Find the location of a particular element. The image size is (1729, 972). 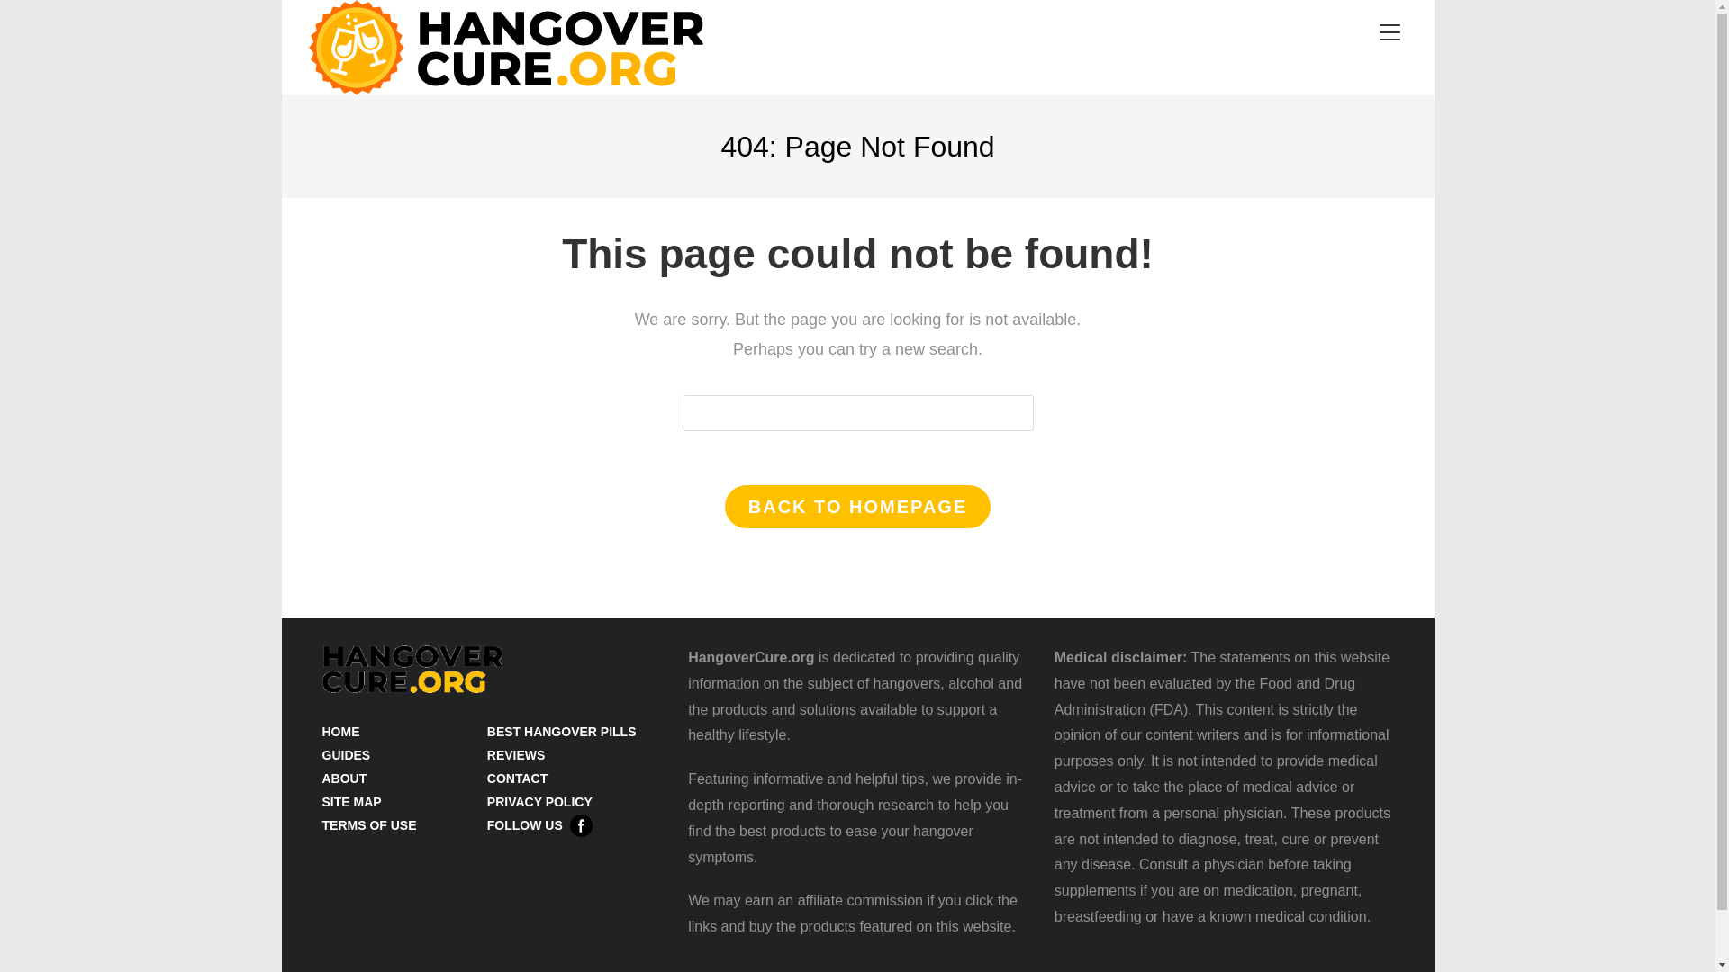

CONTACT is located at coordinates (517, 778).